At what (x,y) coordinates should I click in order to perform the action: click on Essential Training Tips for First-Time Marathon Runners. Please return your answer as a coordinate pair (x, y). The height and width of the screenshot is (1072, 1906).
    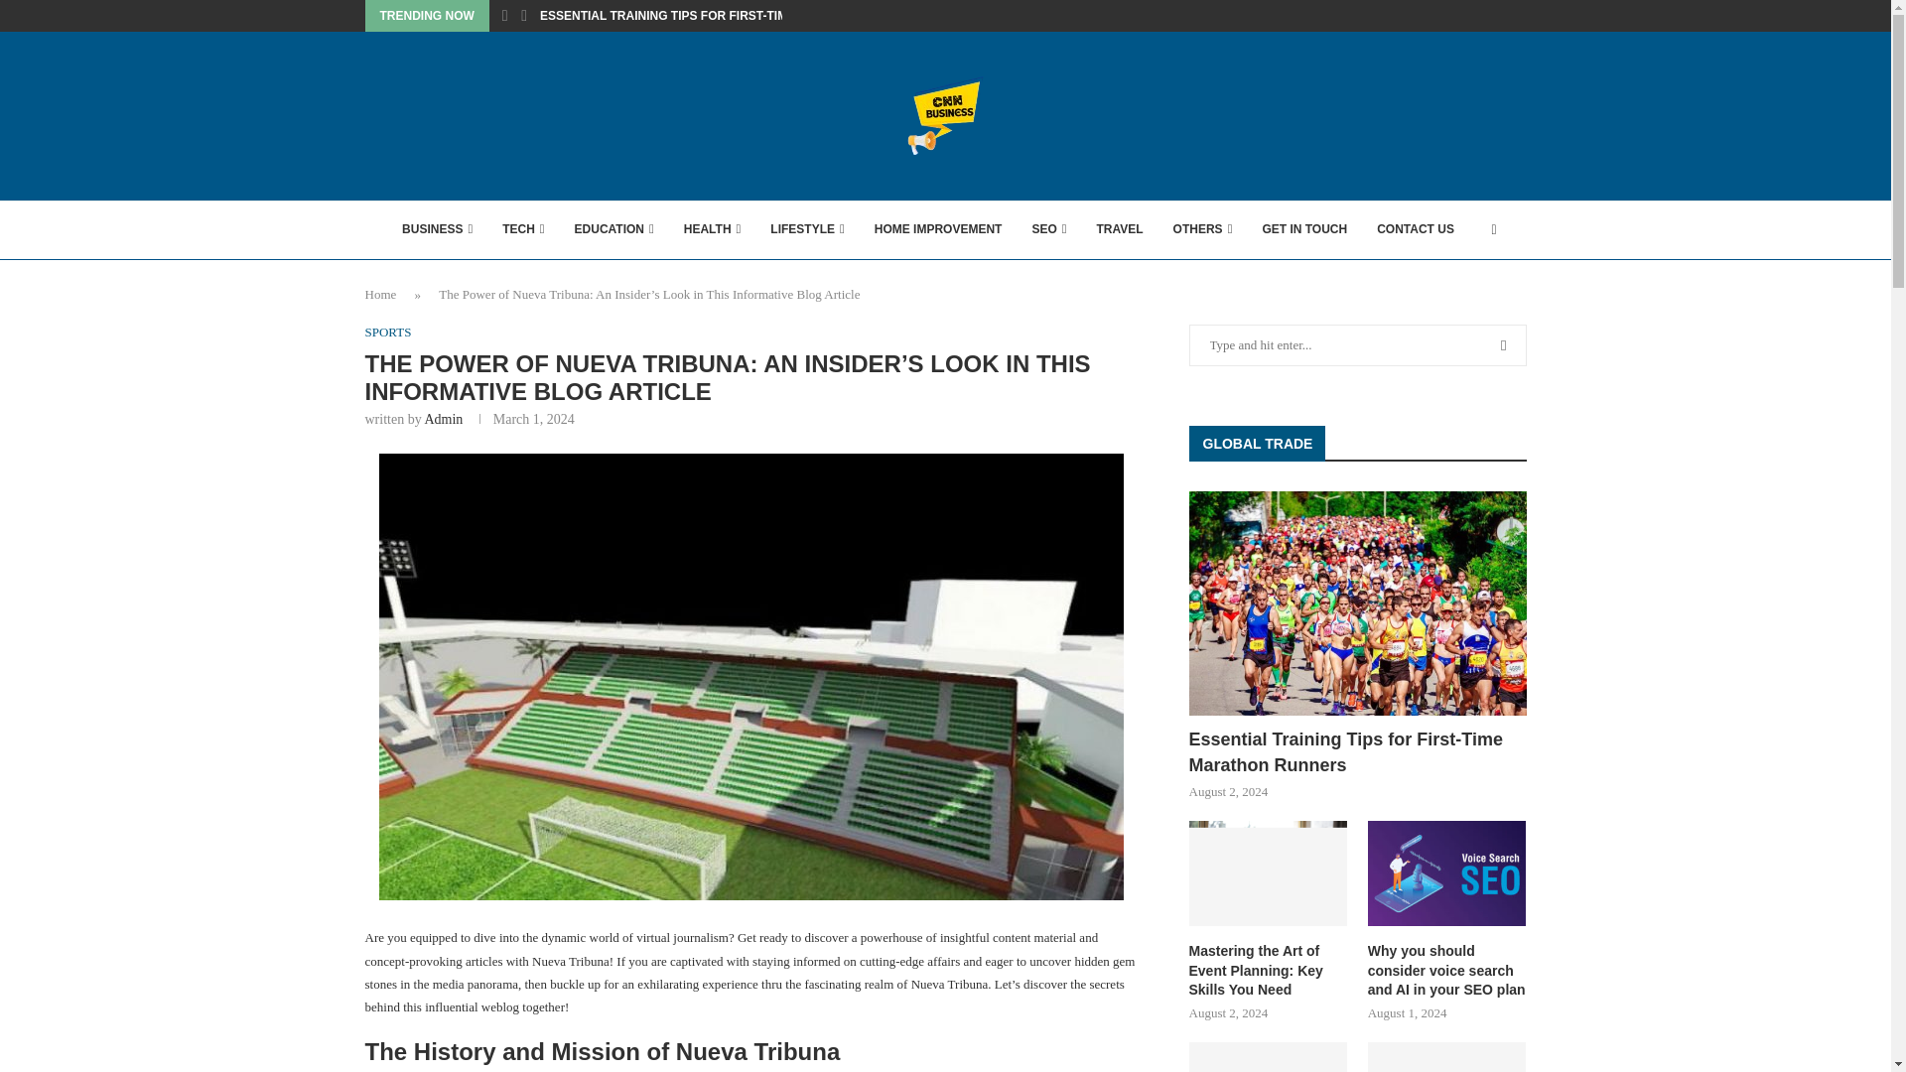
    Looking at the image, I should click on (1358, 752).